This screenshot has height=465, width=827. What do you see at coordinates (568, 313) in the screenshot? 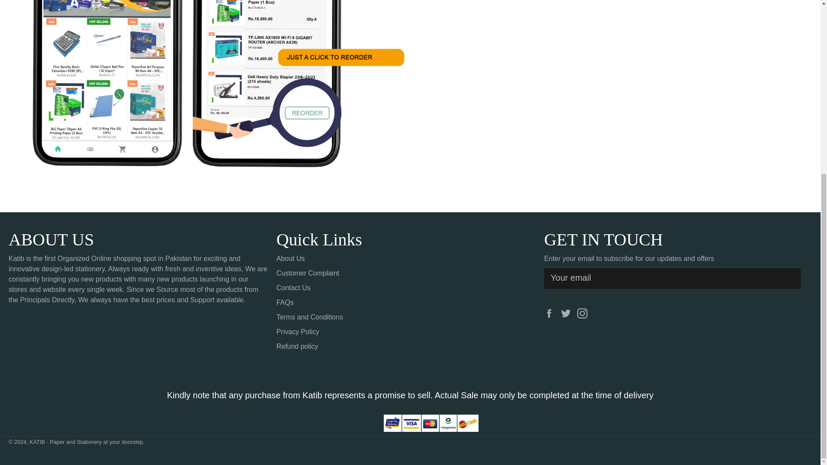
I see `KATIB - Paper and Stationery at your doorstep on Twitter` at bounding box center [568, 313].